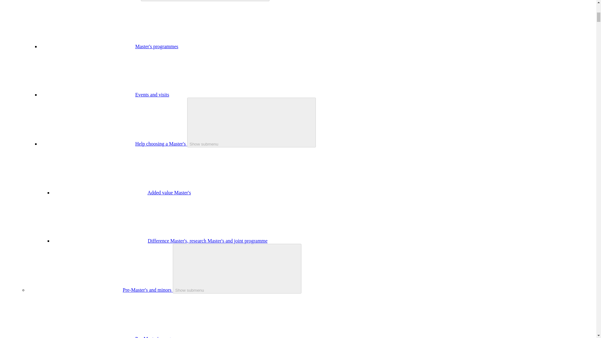 The height and width of the screenshot is (338, 601). I want to click on Added value Master's, so click(169, 192).